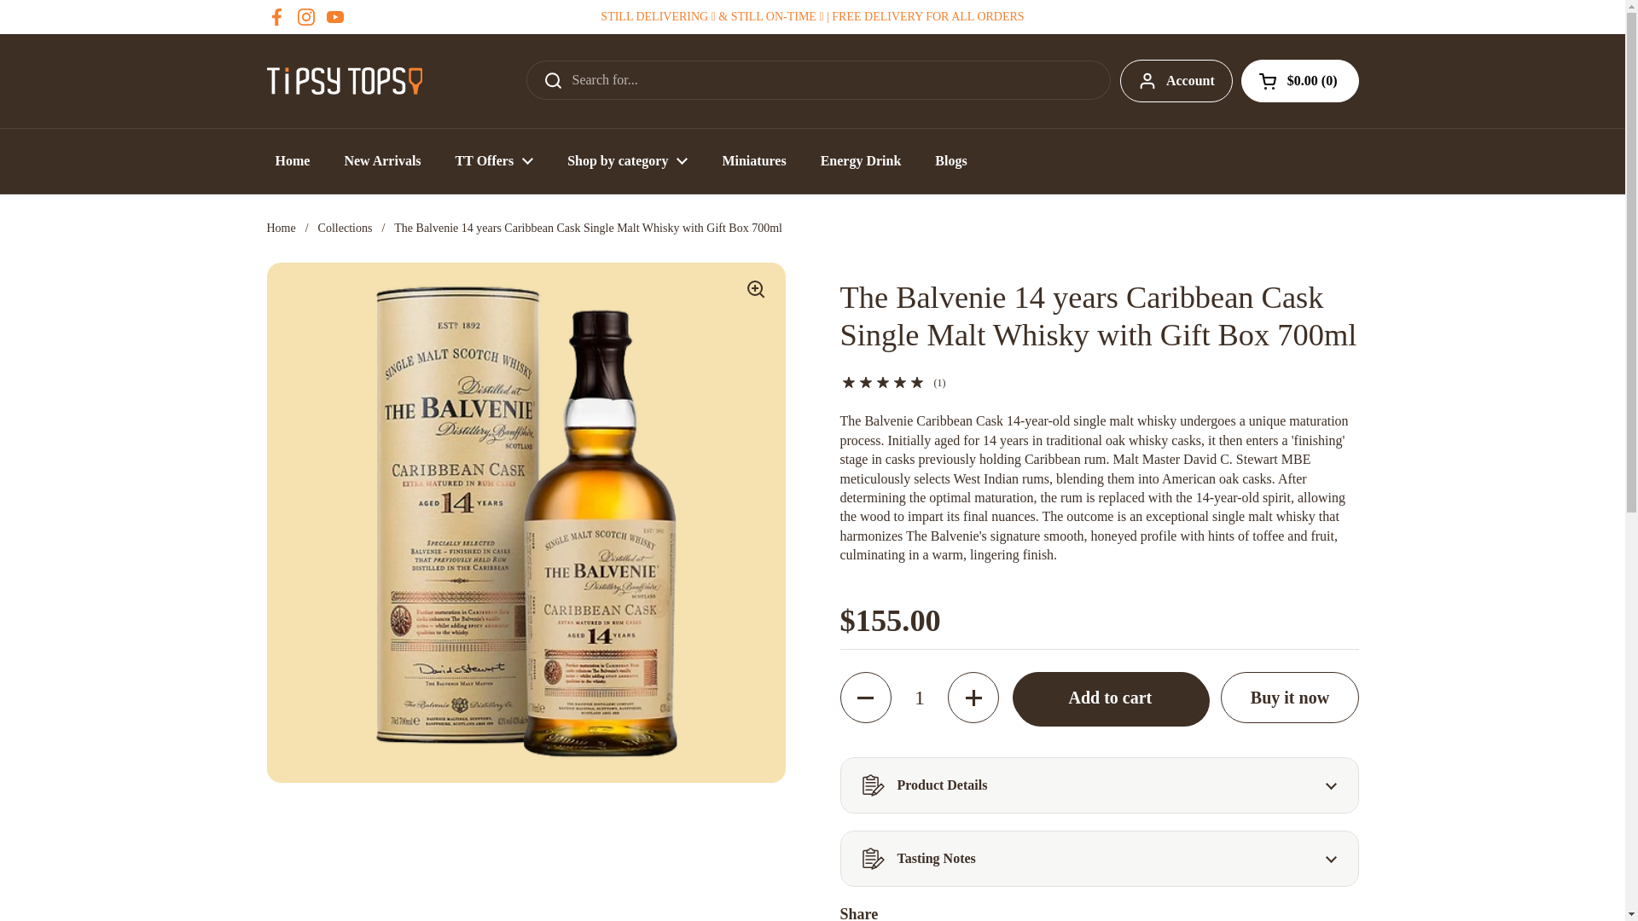 Image resolution: width=1638 pixels, height=921 pixels. I want to click on Blogs, so click(950, 160).